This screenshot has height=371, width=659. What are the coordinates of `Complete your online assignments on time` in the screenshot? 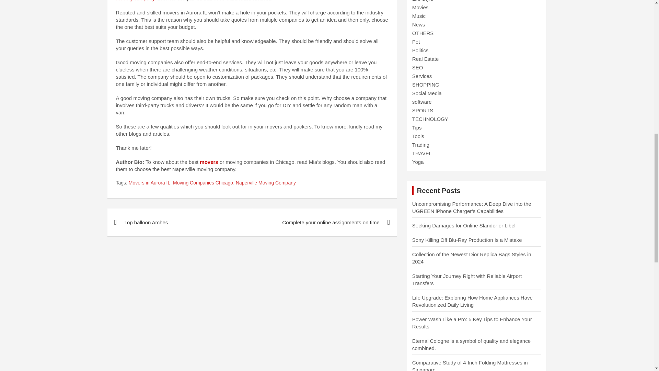 It's located at (324, 222).